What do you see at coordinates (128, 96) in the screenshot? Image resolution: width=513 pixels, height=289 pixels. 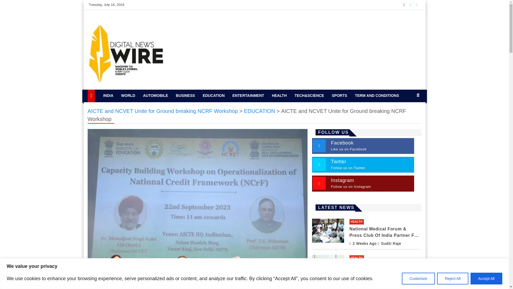 I see `WORLD` at bounding box center [128, 96].